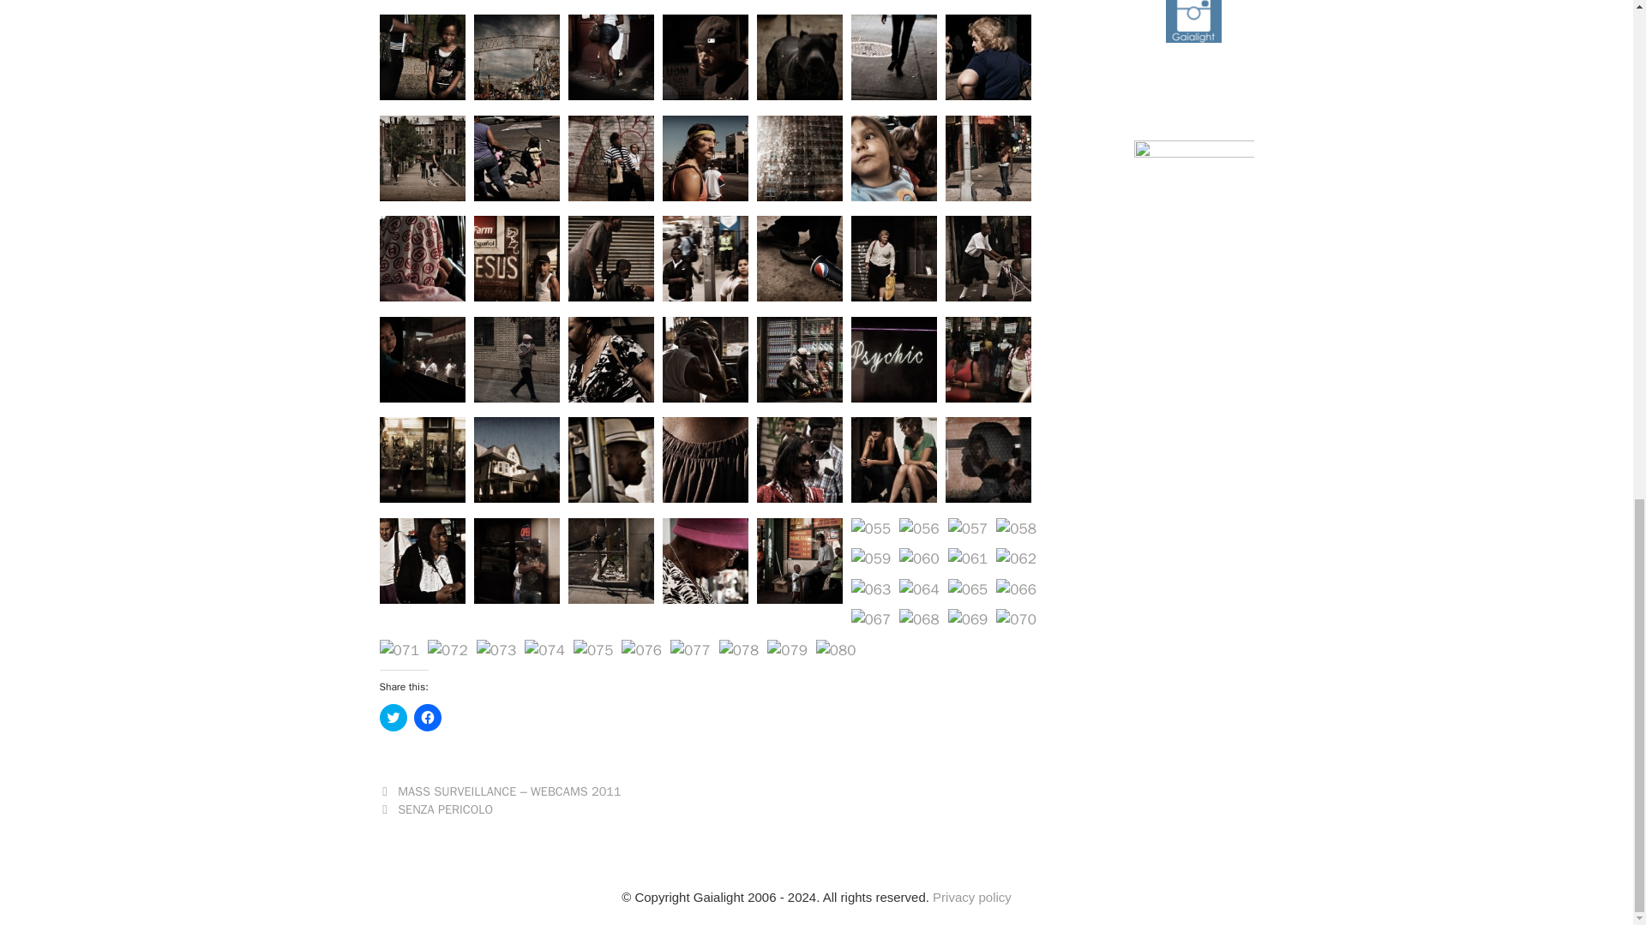 The width and height of the screenshot is (1646, 925). I want to click on BROOKLYN BUZZ, 2010-2012, so click(610, 2).